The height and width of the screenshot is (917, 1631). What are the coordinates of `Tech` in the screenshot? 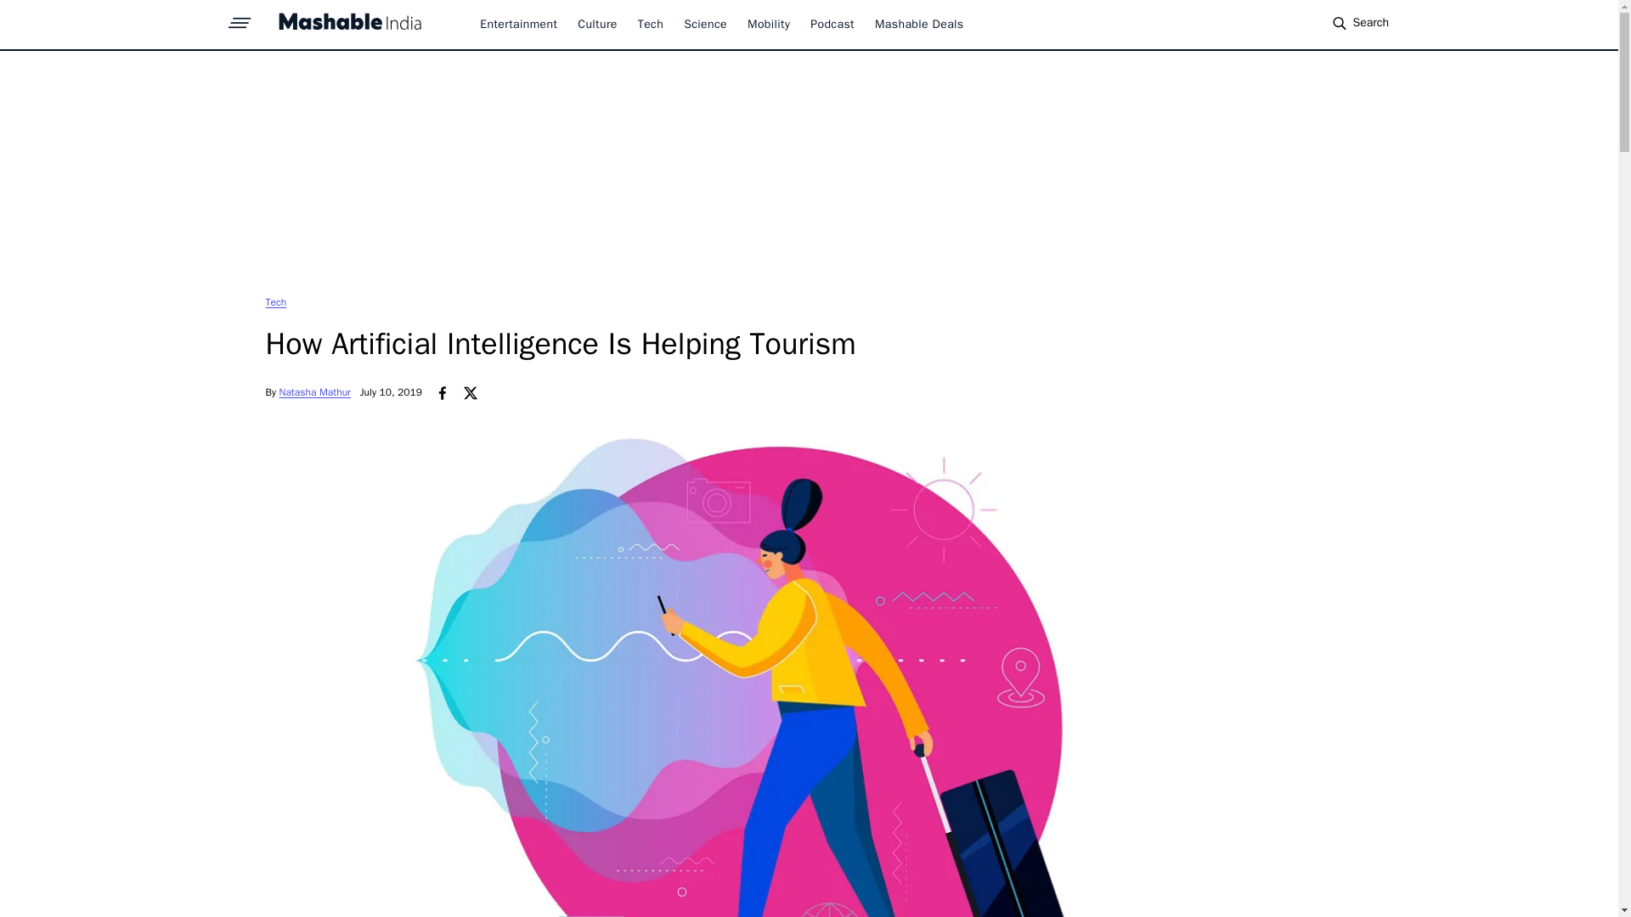 It's located at (275, 301).